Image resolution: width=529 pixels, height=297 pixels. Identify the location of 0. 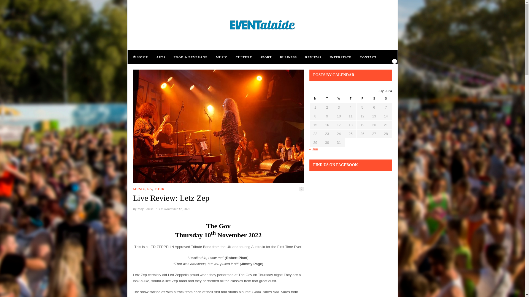
(301, 189).